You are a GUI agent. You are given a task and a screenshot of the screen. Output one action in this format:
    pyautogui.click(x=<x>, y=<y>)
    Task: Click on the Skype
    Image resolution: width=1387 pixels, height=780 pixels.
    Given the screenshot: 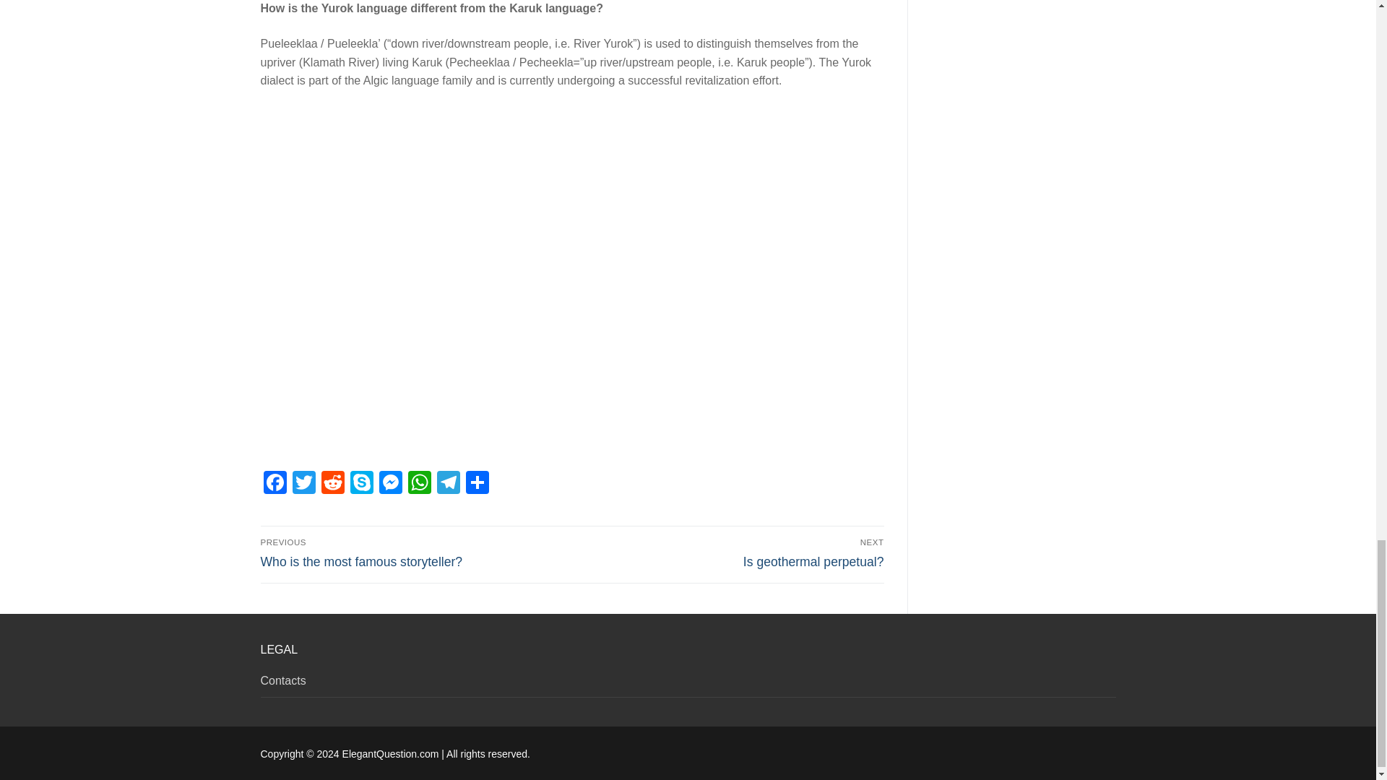 What is the action you would take?
    pyautogui.click(x=361, y=484)
    